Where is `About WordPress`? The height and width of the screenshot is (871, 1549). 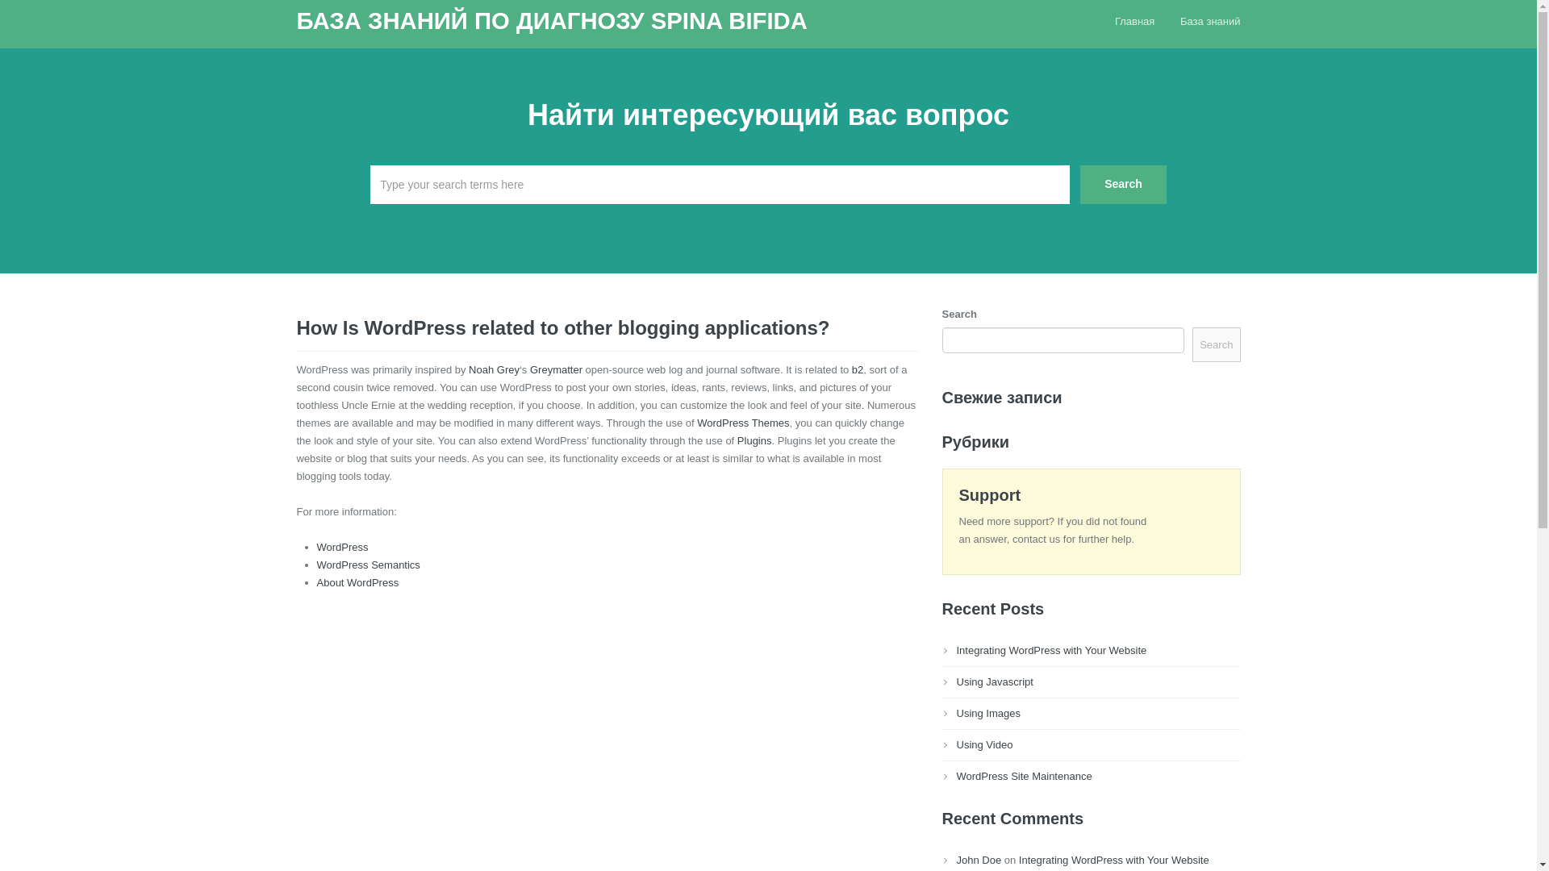
About WordPress is located at coordinates (357, 582).